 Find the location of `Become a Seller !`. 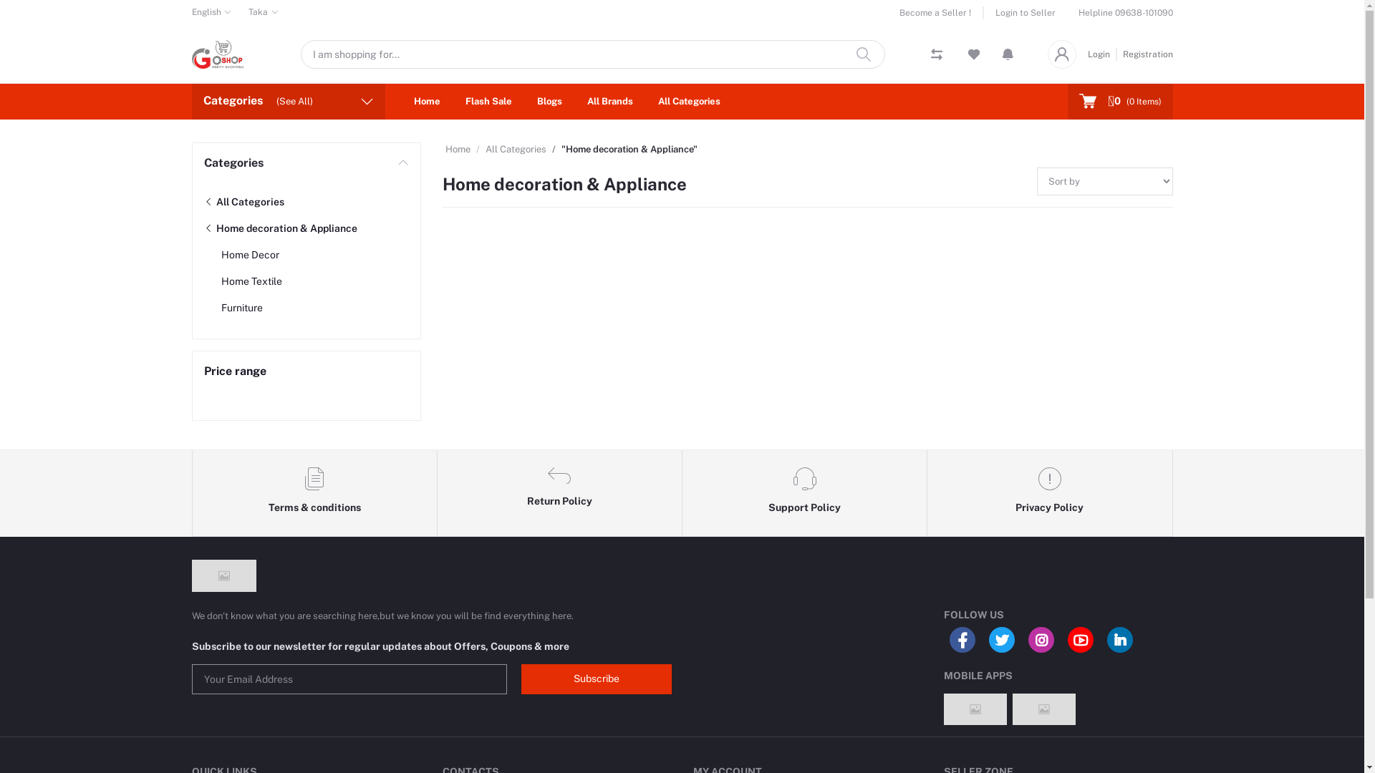

Become a Seller ! is located at coordinates (942, 13).